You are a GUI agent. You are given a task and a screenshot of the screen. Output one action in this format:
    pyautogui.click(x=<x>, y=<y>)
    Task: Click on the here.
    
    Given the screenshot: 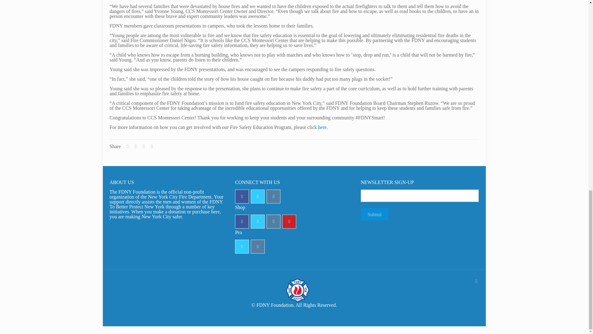 What is the action you would take?
    pyautogui.click(x=323, y=127)
    